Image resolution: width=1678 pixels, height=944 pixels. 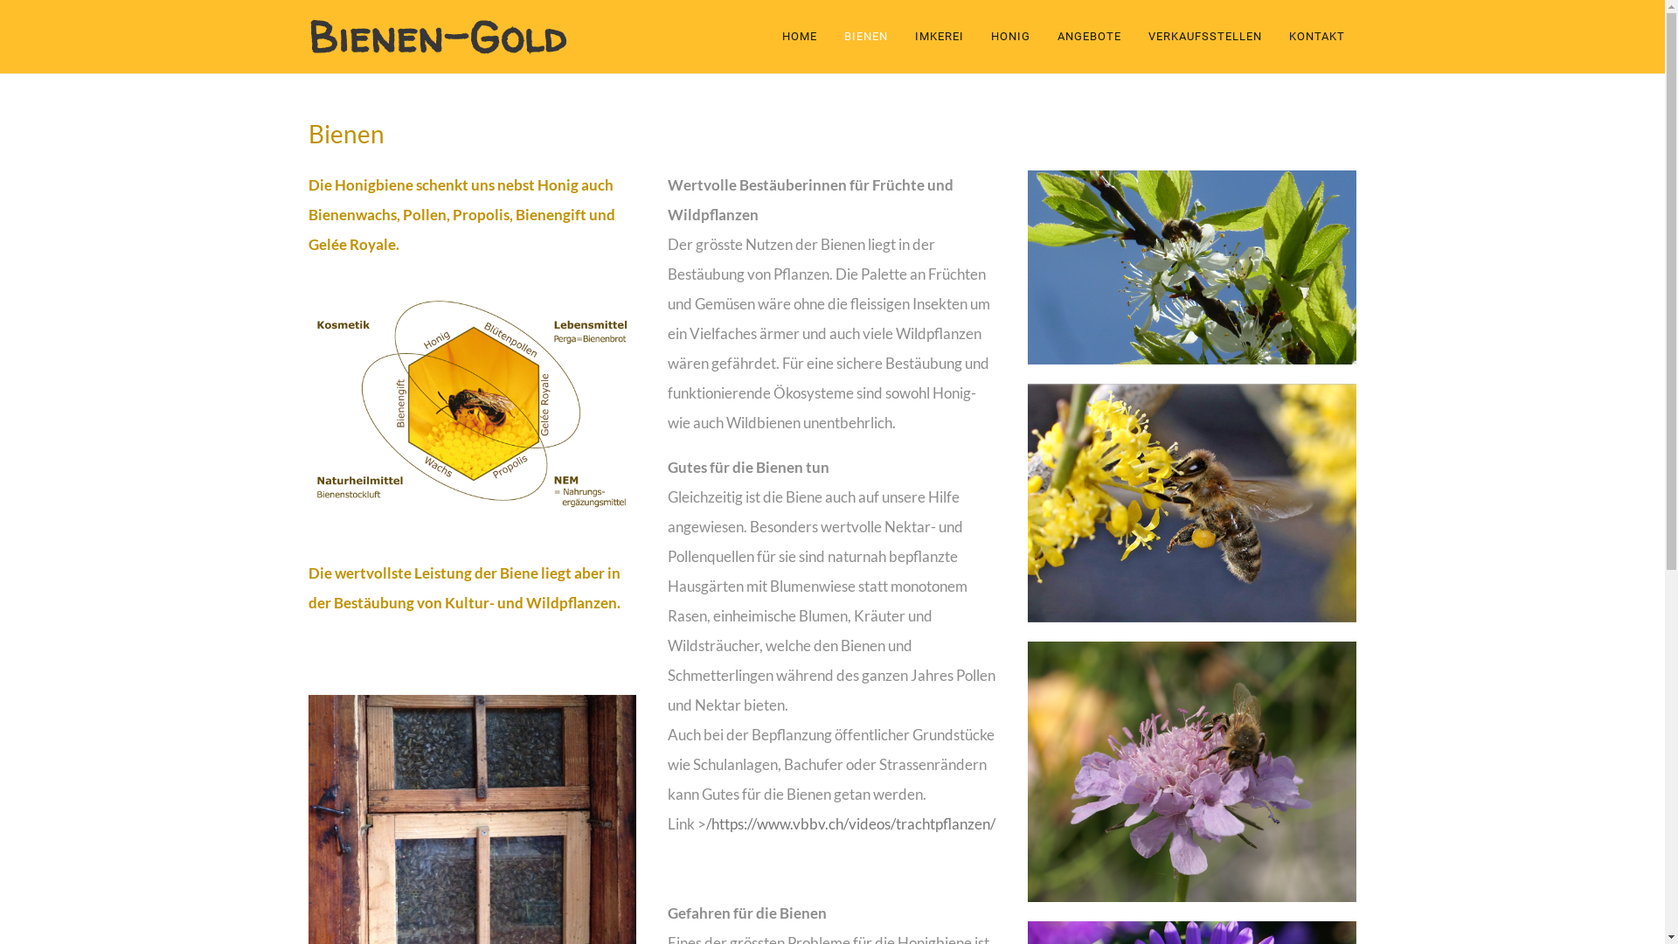 What do you see at coordinates (1089, 37) in the screenshot?
I see `ANGEBOTE` at bounding box center [1089, 37].